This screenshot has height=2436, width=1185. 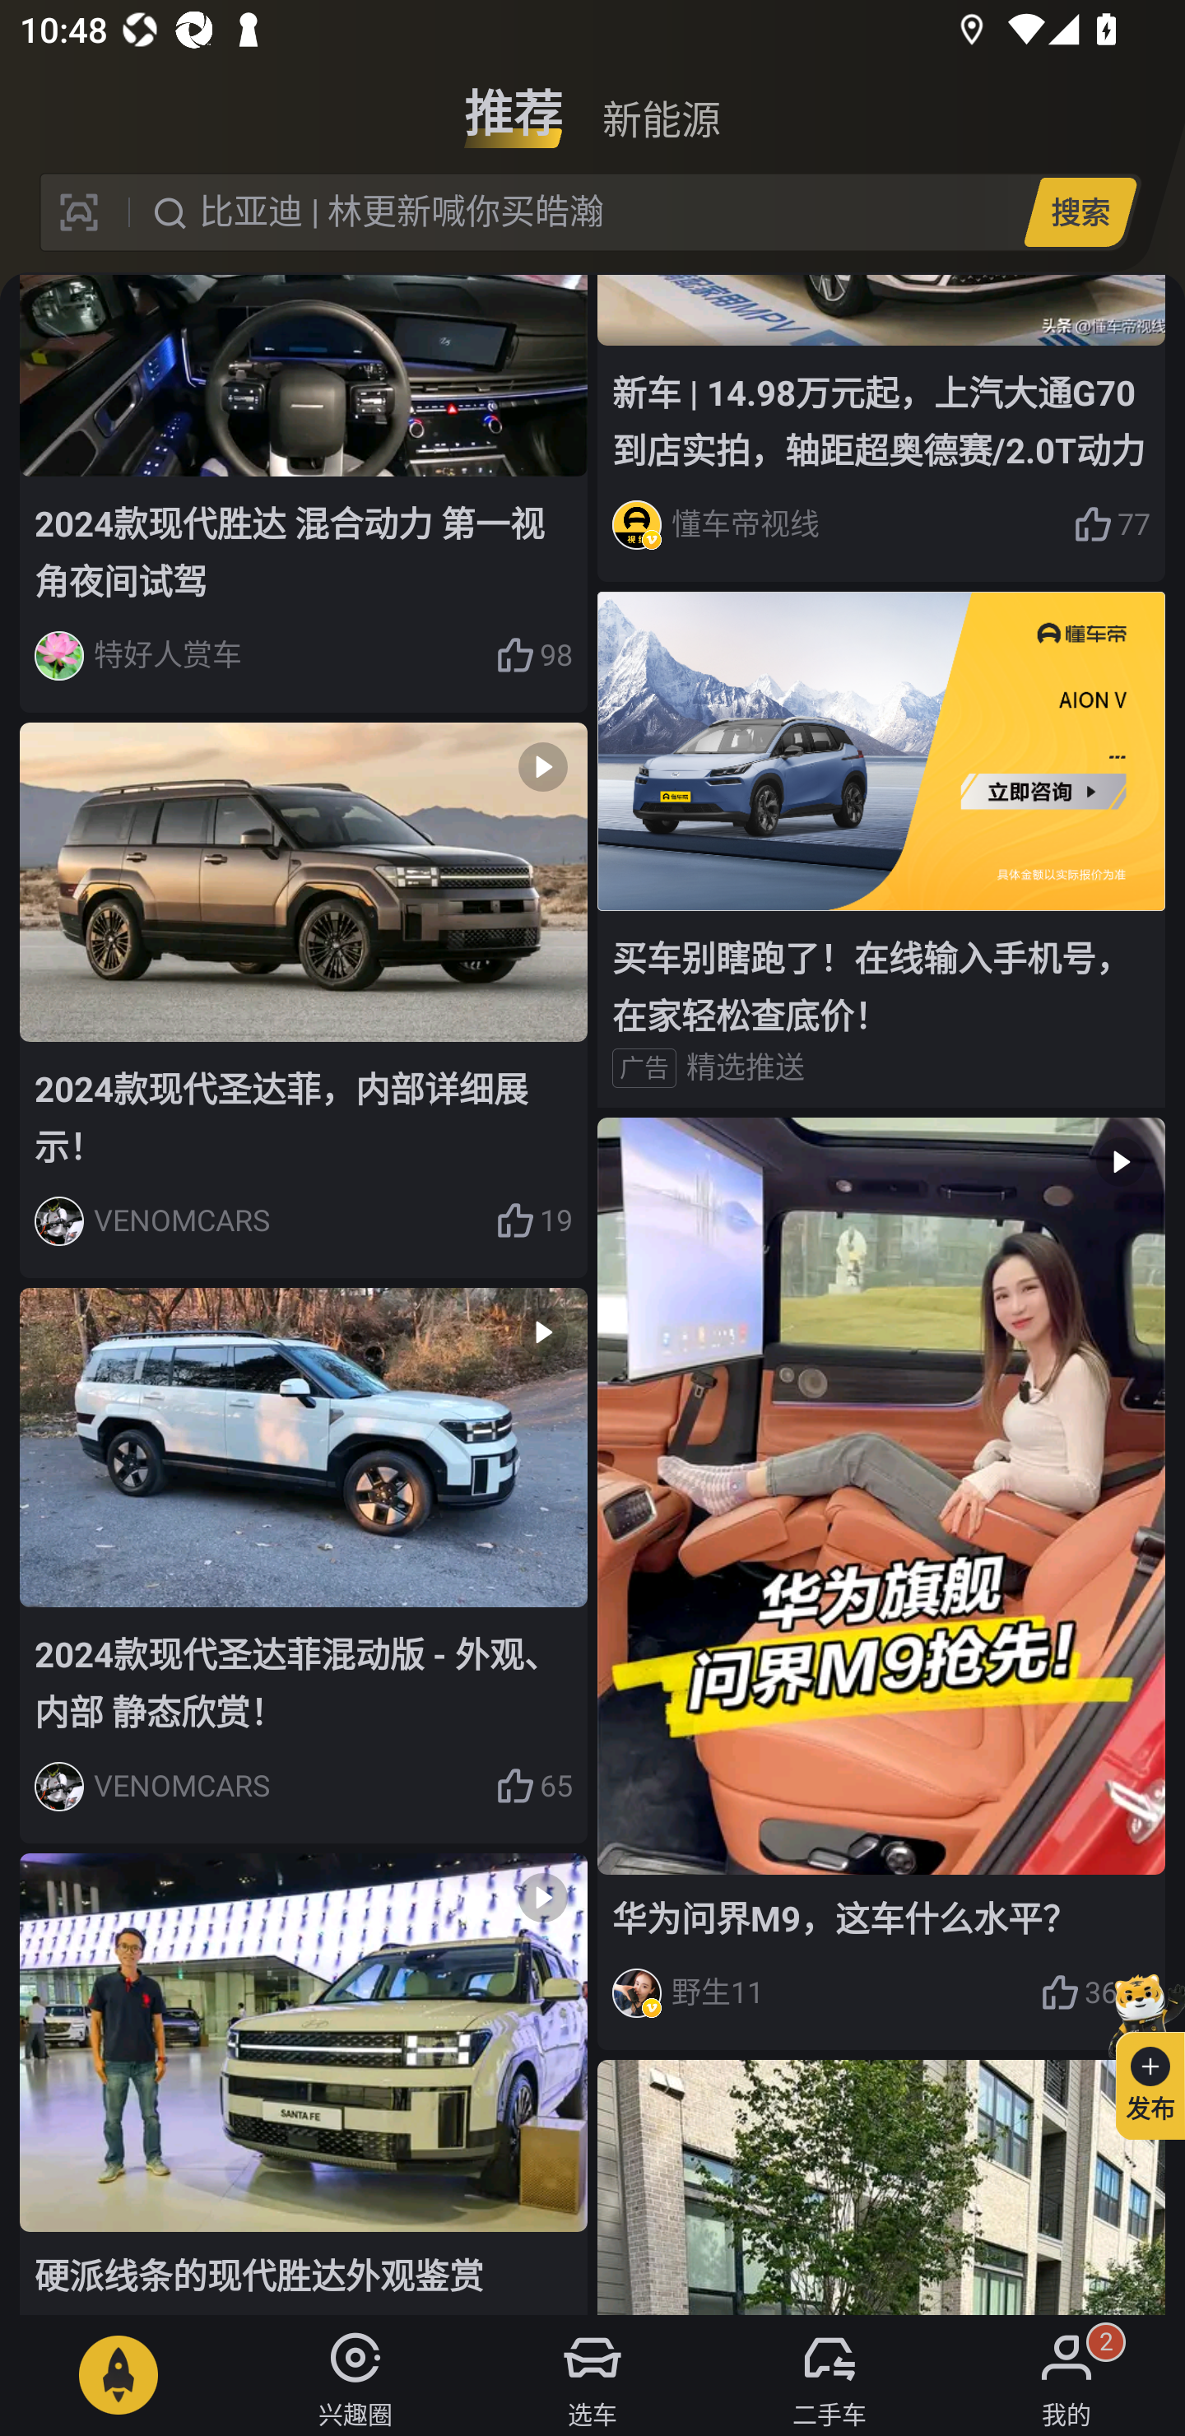 What do you see at coordinates (304, 1565) in the screenshot?
I see ` 2024款现代圣达菲混动版 - 外观、内部 静态欣赏！ VENOMCARS 65` at bounding box center [304, 1565].